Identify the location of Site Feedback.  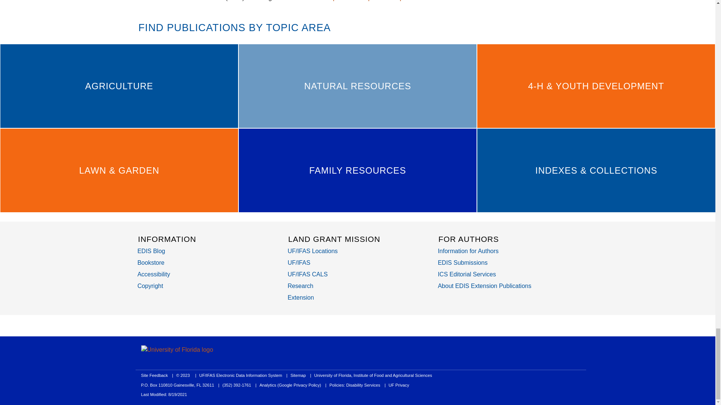
(155, 375).